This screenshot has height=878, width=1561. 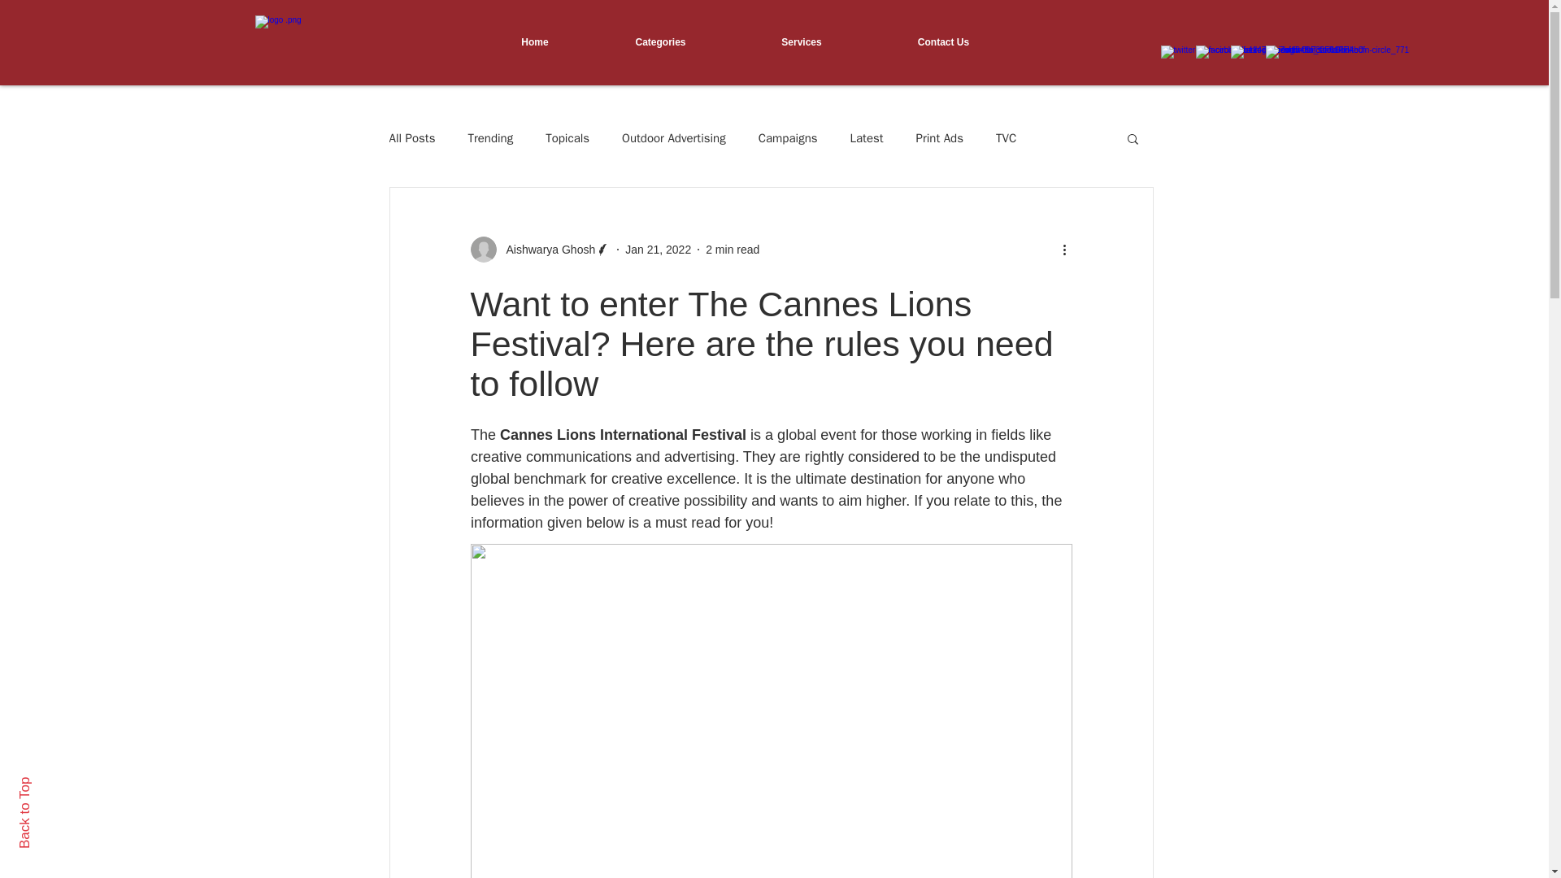 I want to click on Print Ads, so click(x=940, y=137).